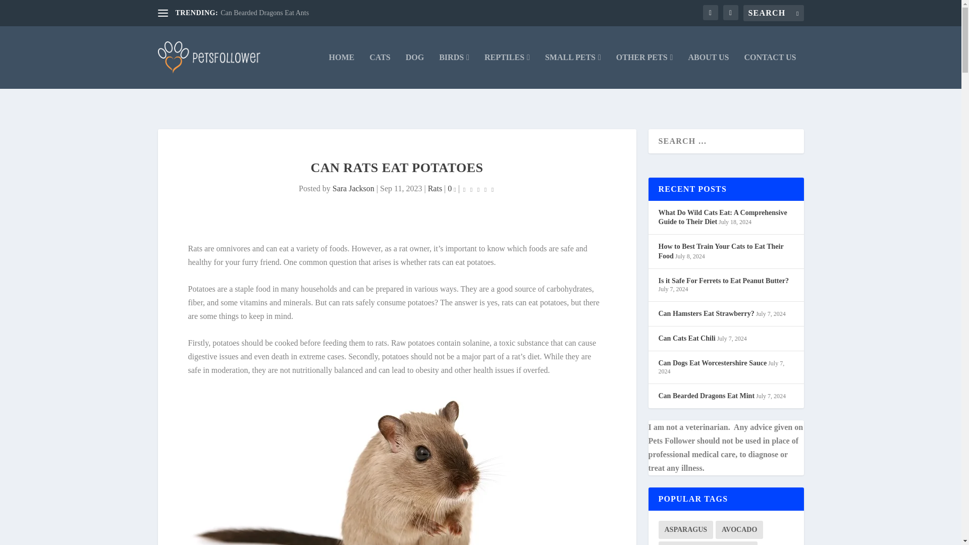 The height and width of the screenshot is (545, 969). I want to click on Rating: 0.00, so click(478, 189).